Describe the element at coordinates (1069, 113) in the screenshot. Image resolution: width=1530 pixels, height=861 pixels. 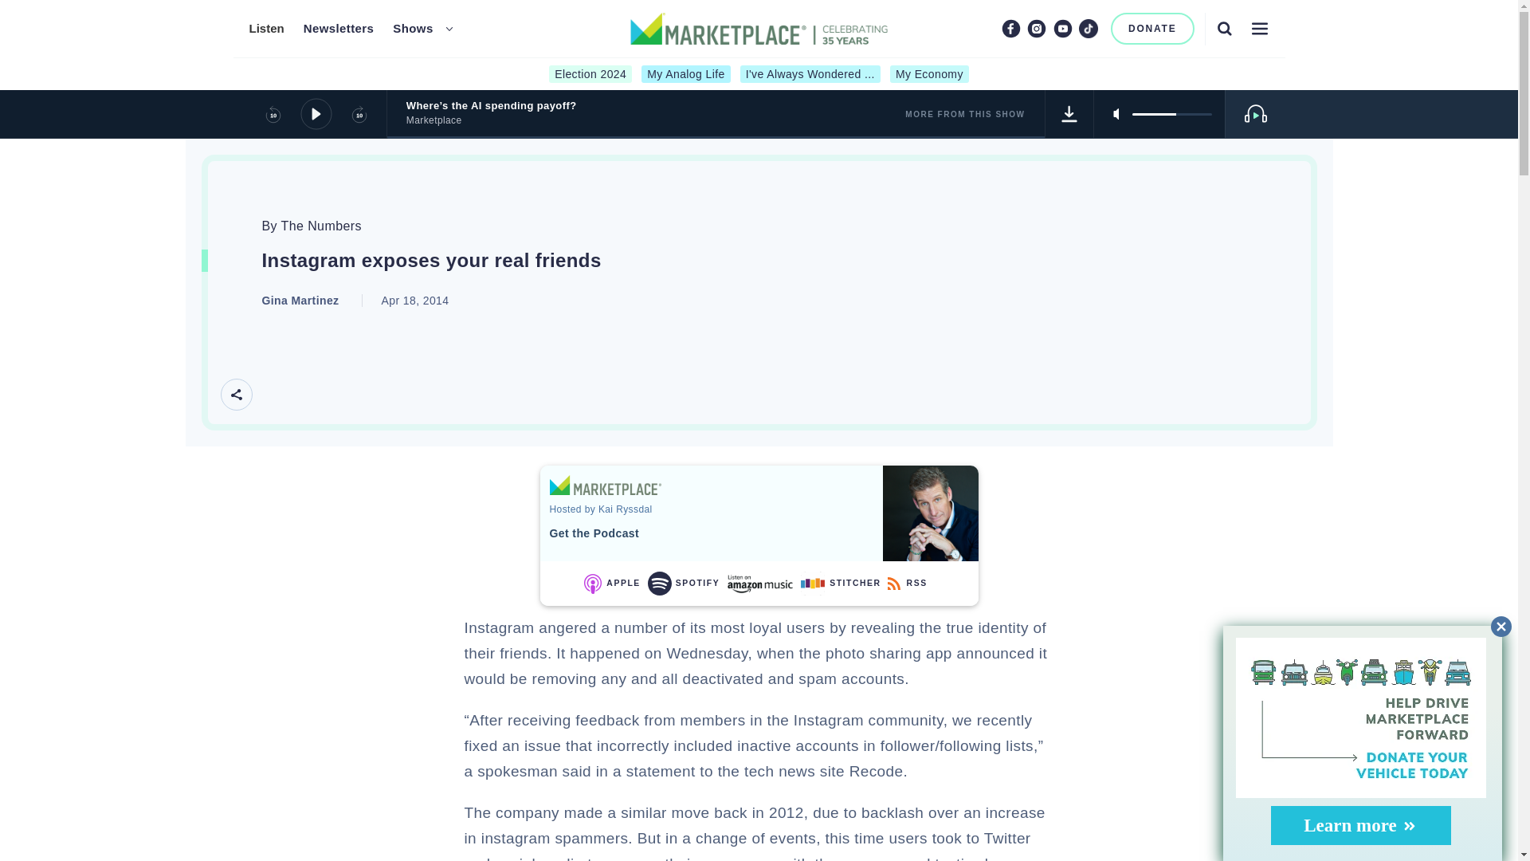
I see `Download Track` at that location.